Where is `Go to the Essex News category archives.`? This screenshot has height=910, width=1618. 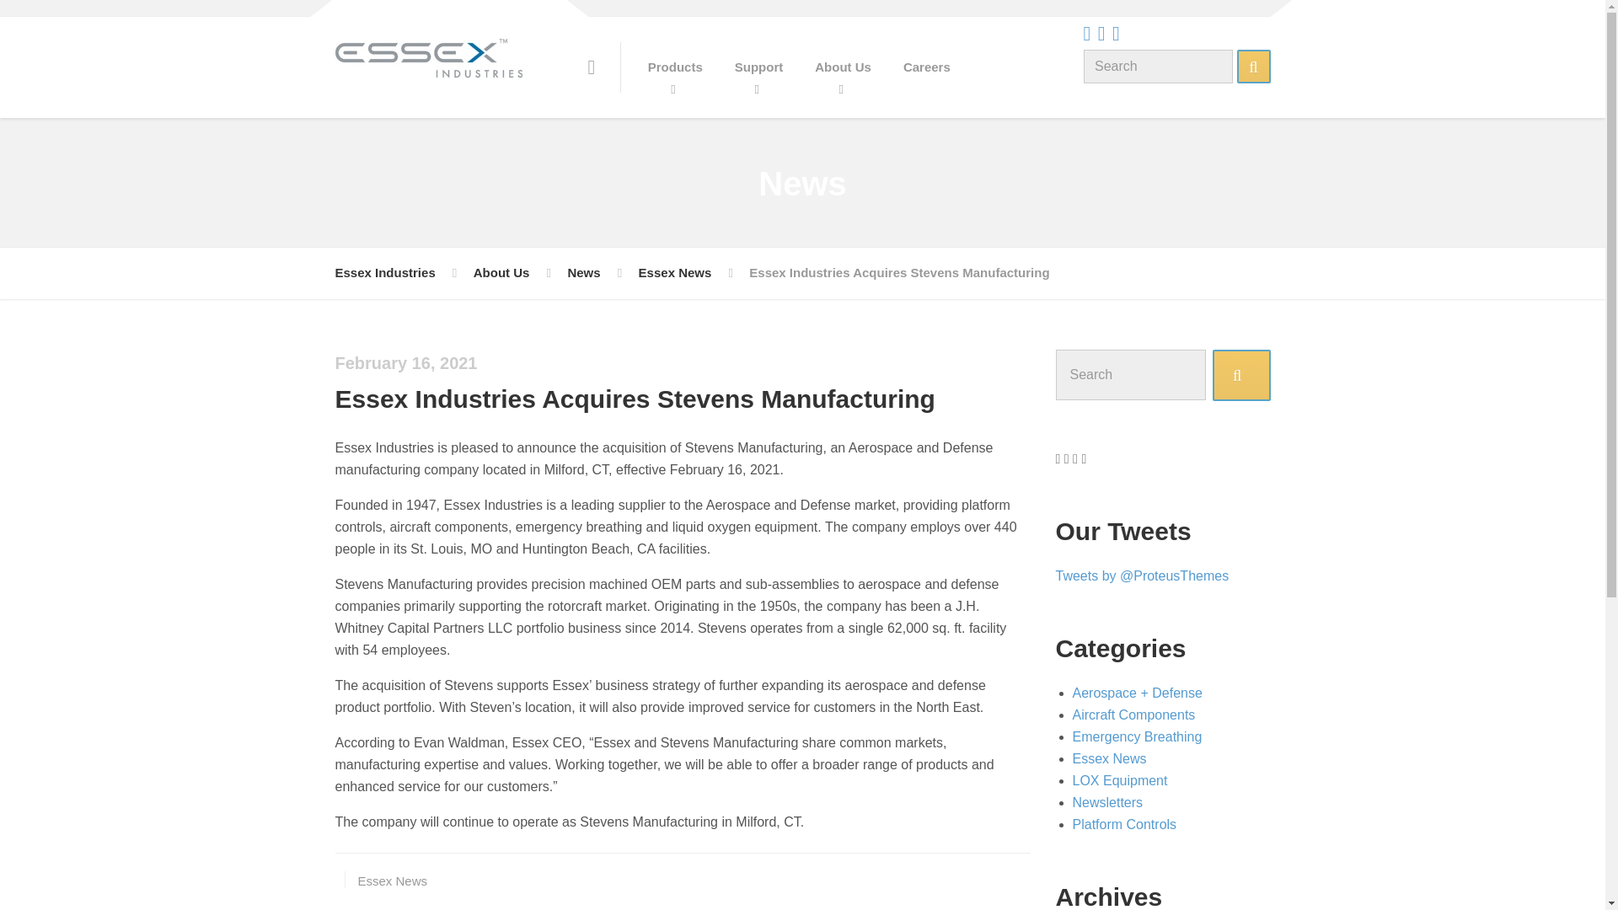
Go to the Essex News category archives. is located at coordinates (675, 273).